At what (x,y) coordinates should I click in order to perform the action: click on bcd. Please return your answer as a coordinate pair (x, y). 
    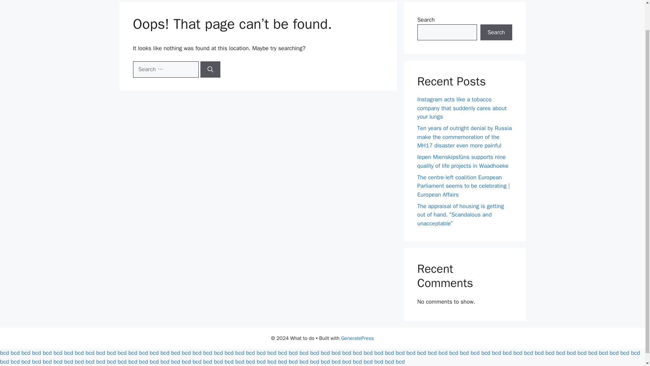
    Looking at the image, I should click on (251, 353).